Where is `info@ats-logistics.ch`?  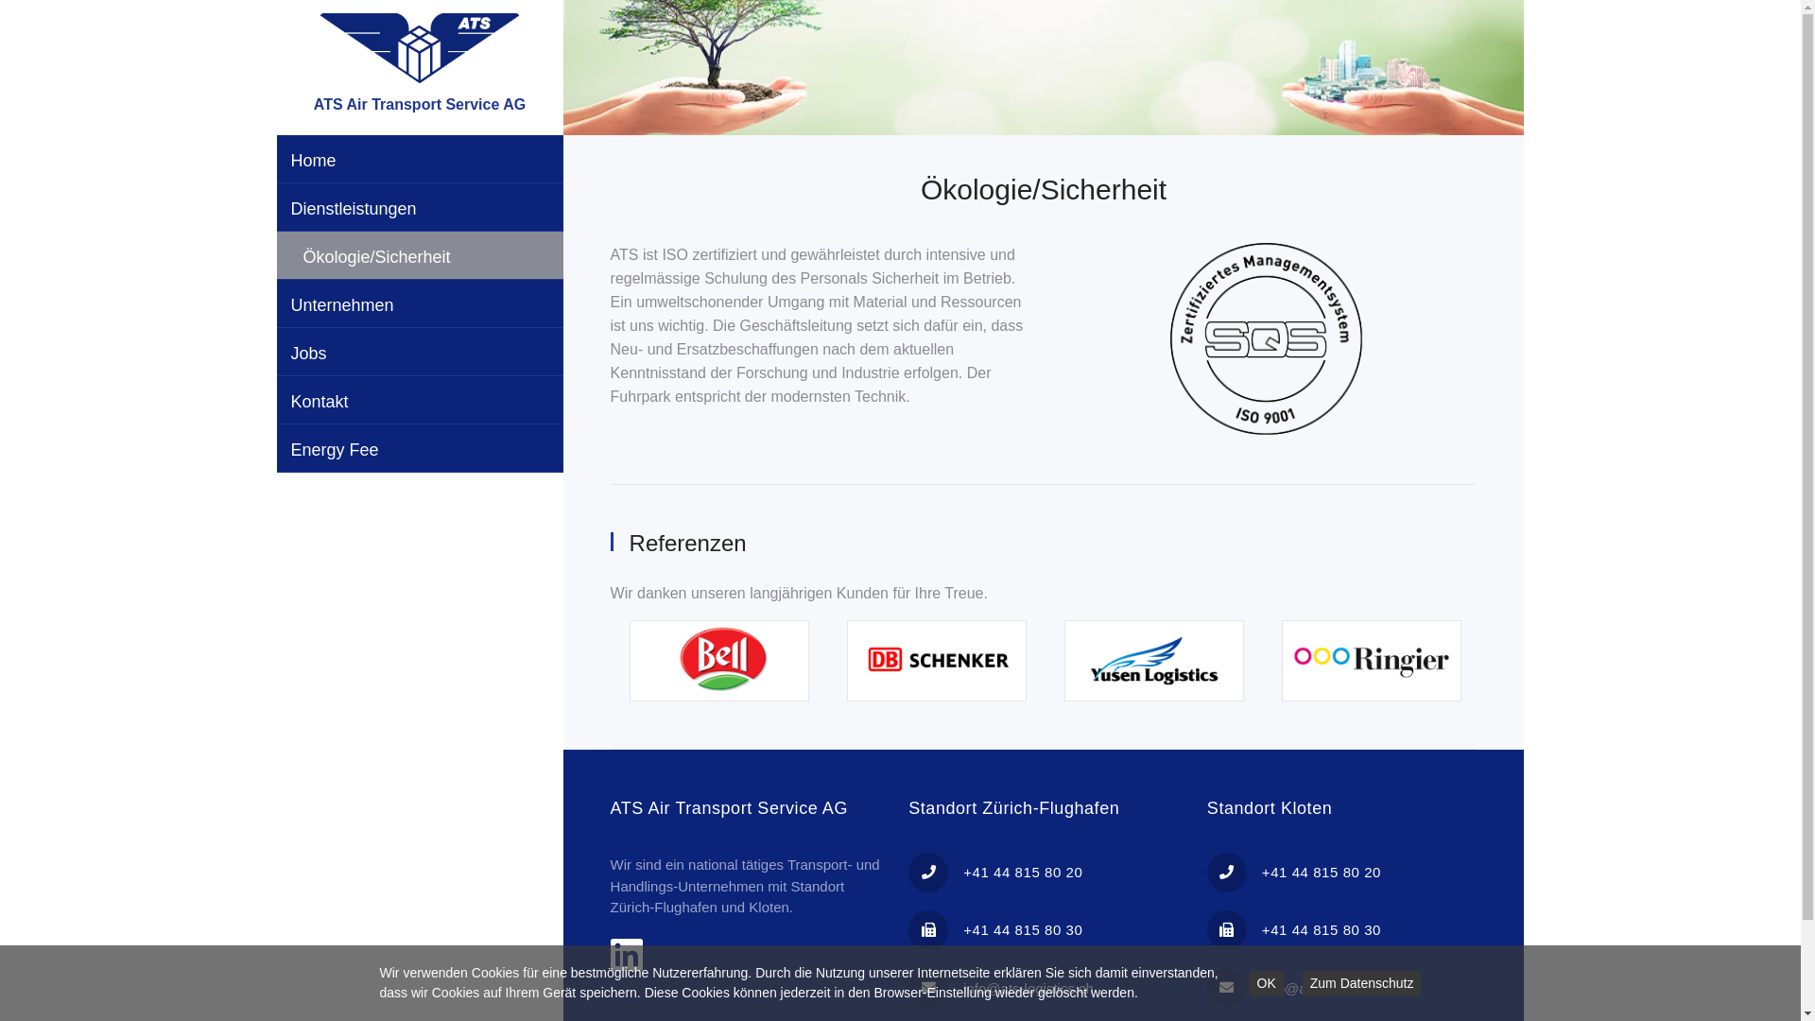
info@ats-logistics.ch is located at coordinates (1028, 989).